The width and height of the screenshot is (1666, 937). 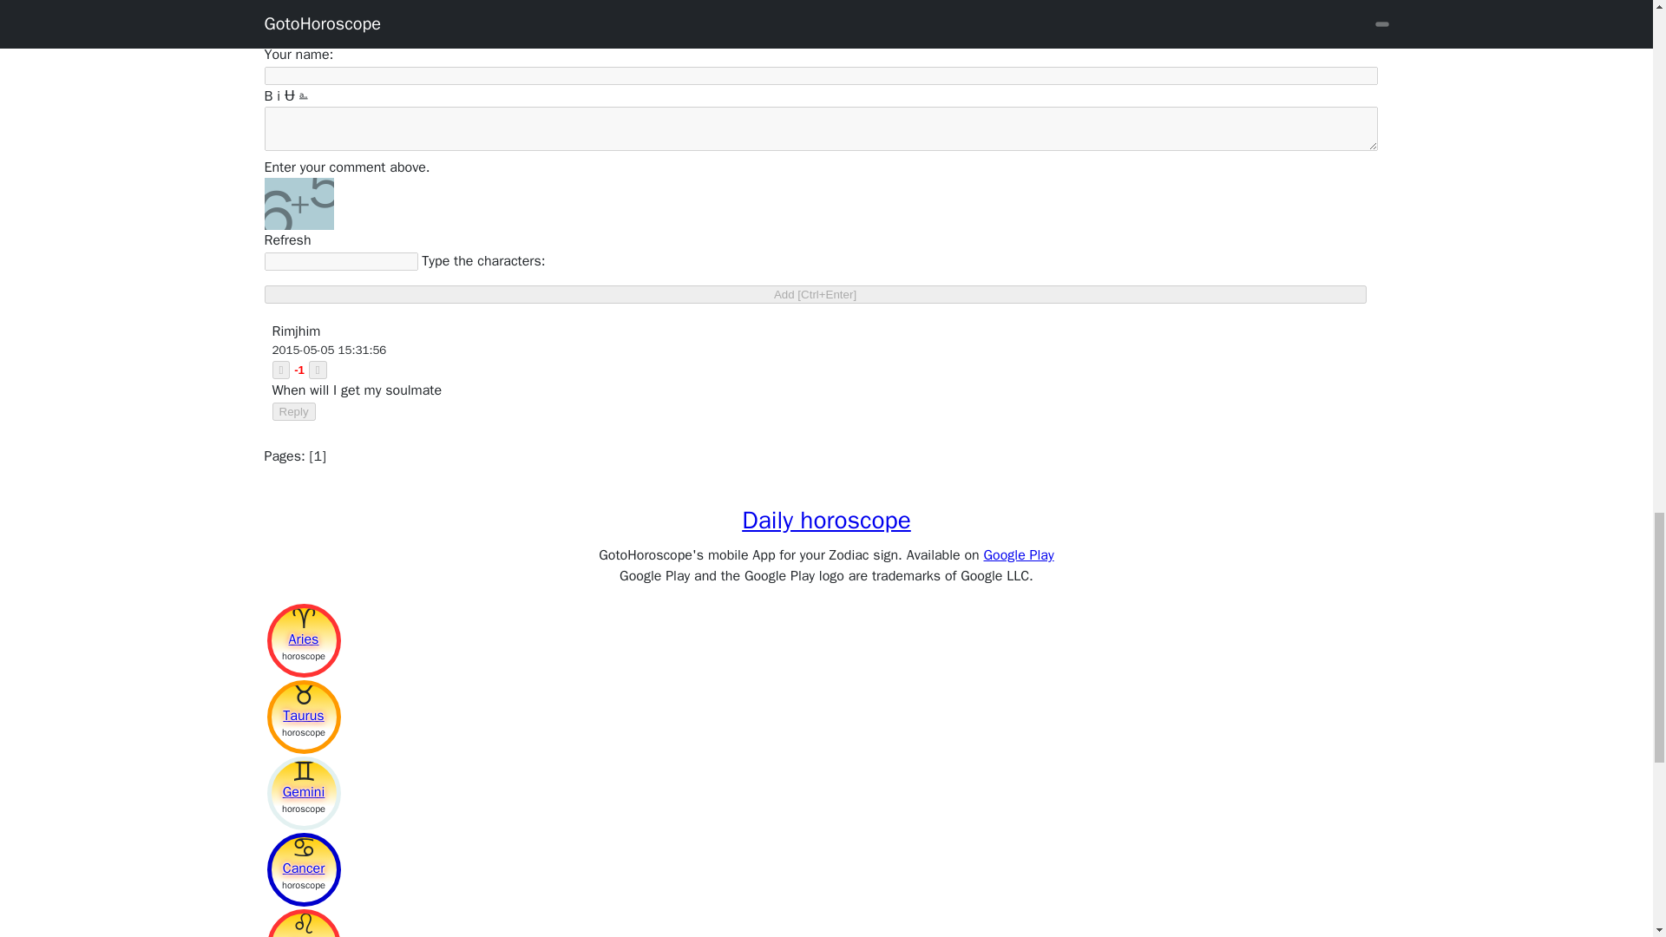 I want to click on Reply, so click(x=294, y=411).